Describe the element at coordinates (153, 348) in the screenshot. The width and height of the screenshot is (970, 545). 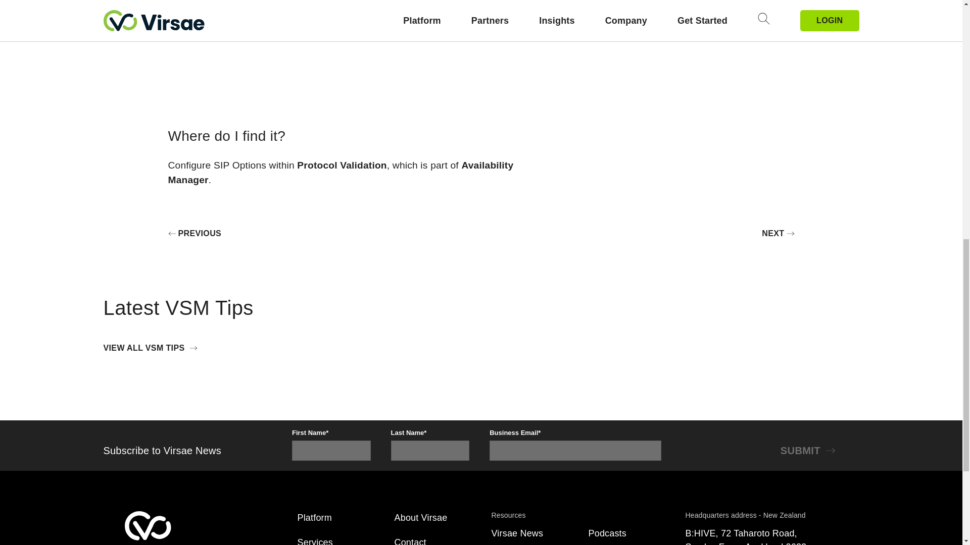
I see `VIEW ALL VSM TIPS` at that location.